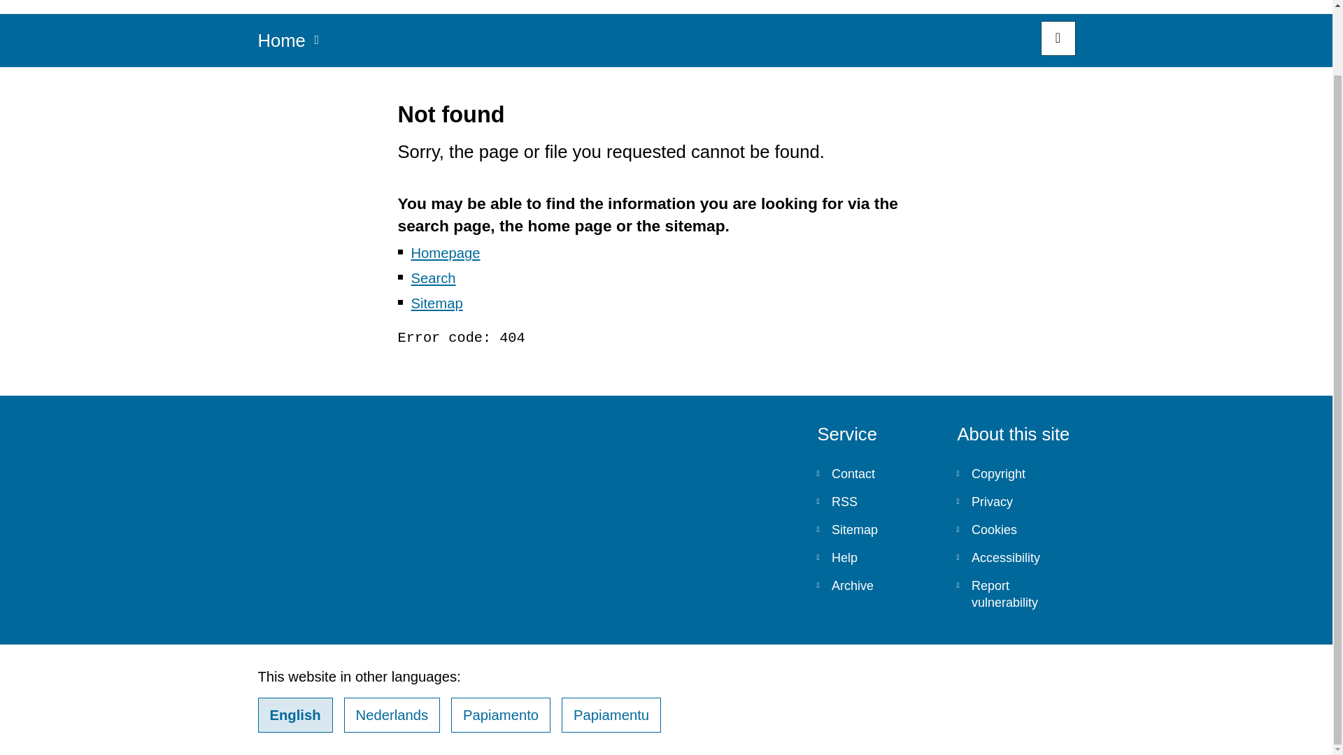 Image resolution: width=1343 pixels, height=755 pixels. Describe the element at coordinates (1016, 473) in the screenshot. I see `Copyright` at that location.